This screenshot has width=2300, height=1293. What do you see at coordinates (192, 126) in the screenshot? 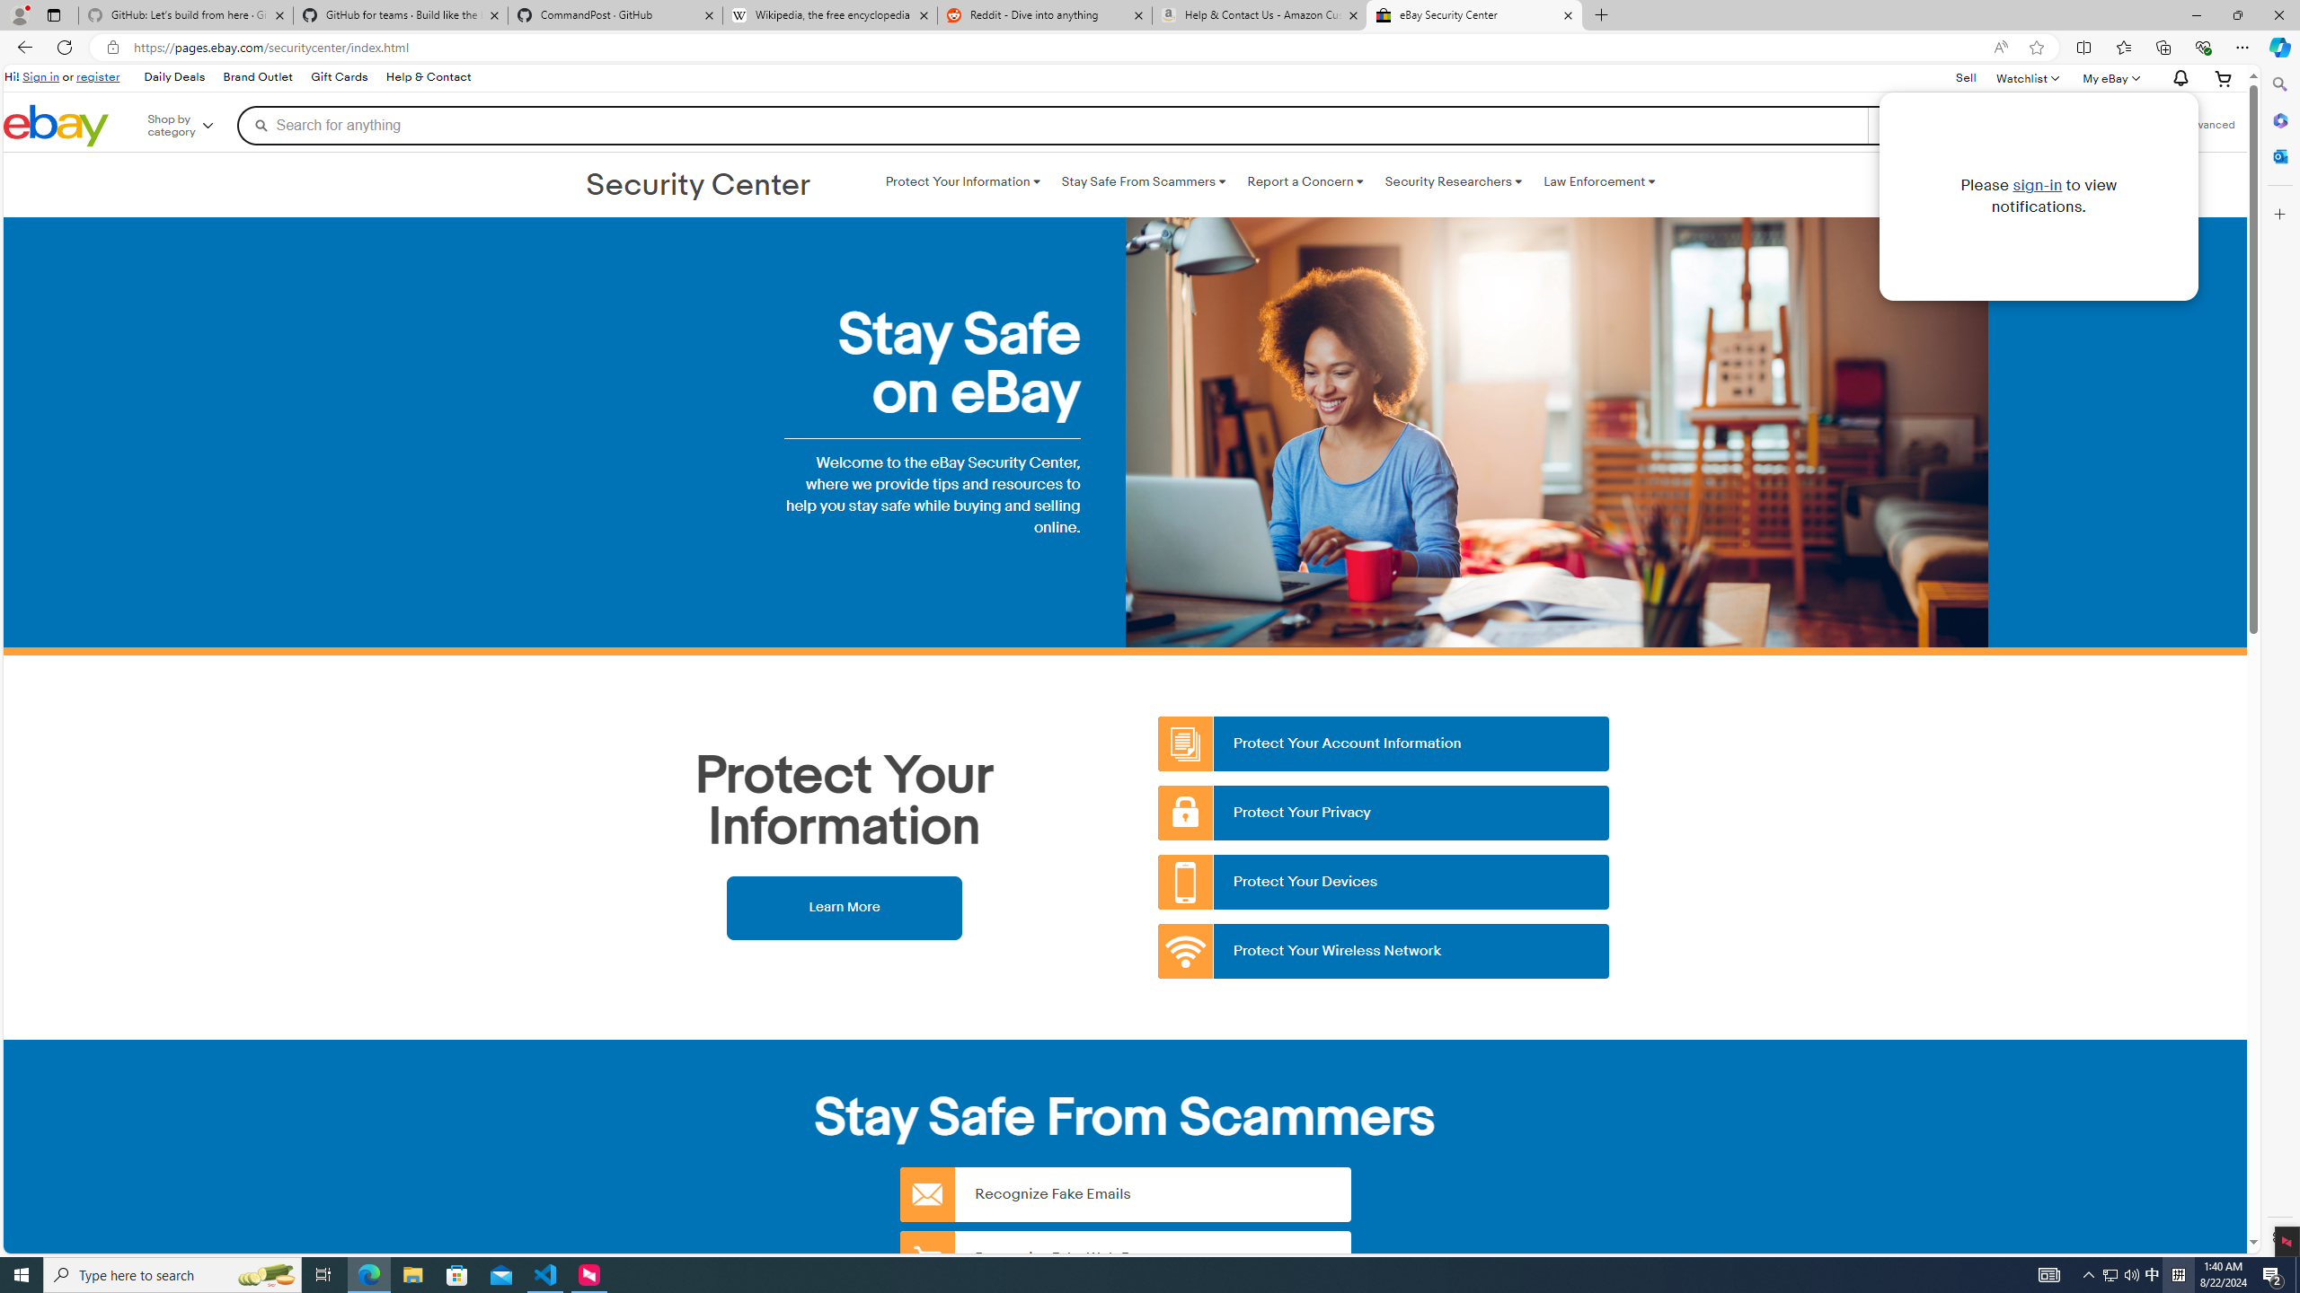
I see `Shop by category` at bounding box center [192, 126].